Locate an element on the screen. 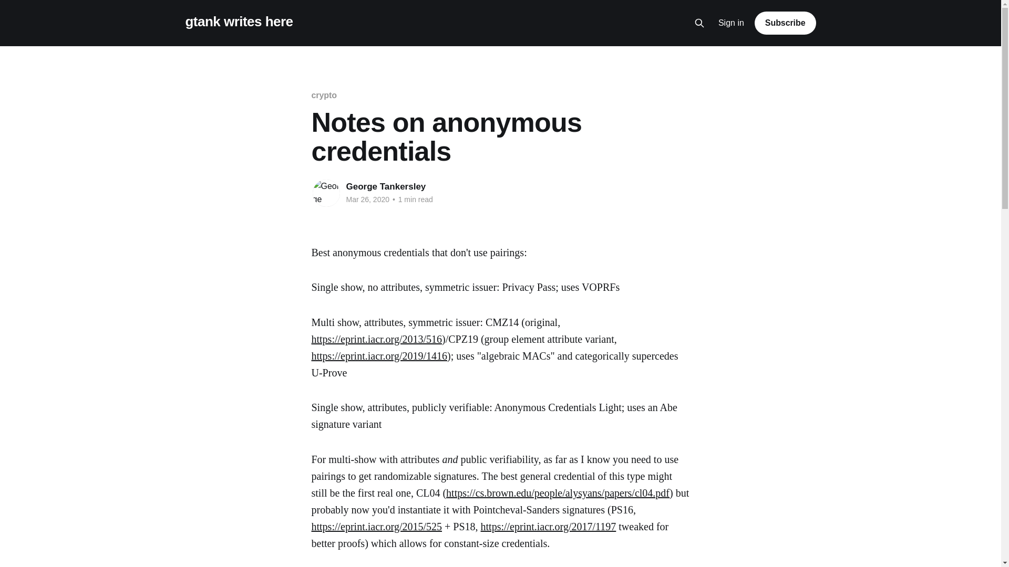 This screenshot has width=1009, height=567. gtank writes here is located at coordinates (239, 22).